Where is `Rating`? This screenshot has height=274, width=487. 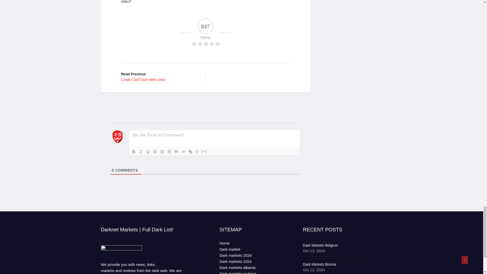
Rating is located at coordinates (205, 33).